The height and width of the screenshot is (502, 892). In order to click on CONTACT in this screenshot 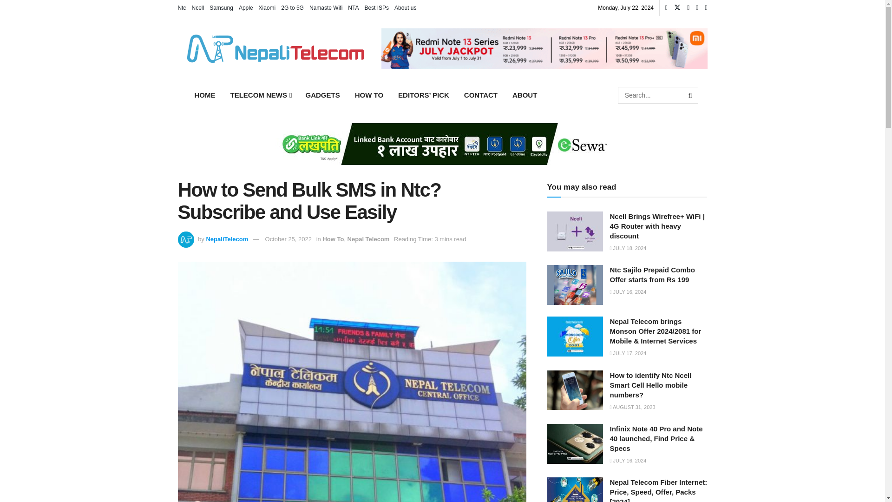, I will do `click(480, 95)`.